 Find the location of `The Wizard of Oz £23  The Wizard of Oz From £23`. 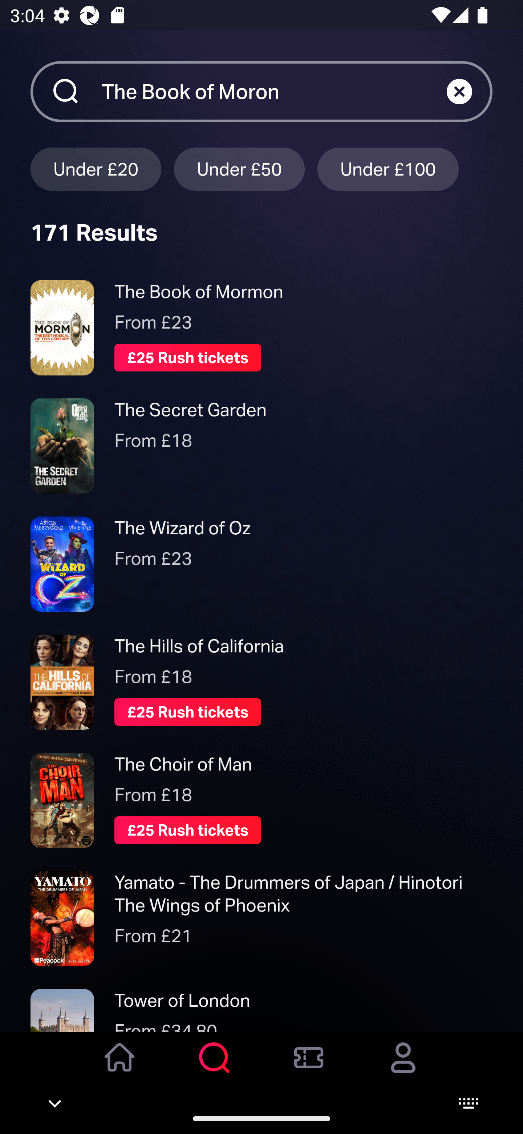

The Wizard of Oz £23  The Wizard of Oz From £23 is located at coordinates (261, 563).